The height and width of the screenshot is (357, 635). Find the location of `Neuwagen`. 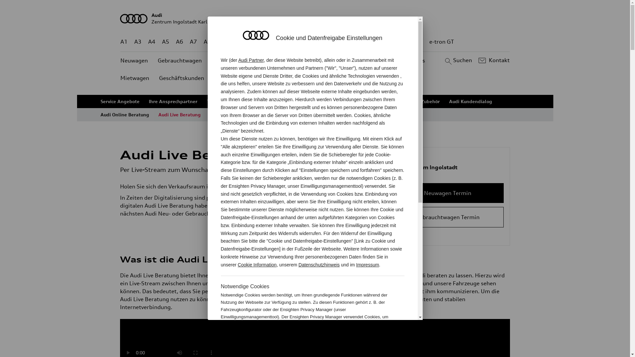

Neuwagen is located at coordinates (134, 61).